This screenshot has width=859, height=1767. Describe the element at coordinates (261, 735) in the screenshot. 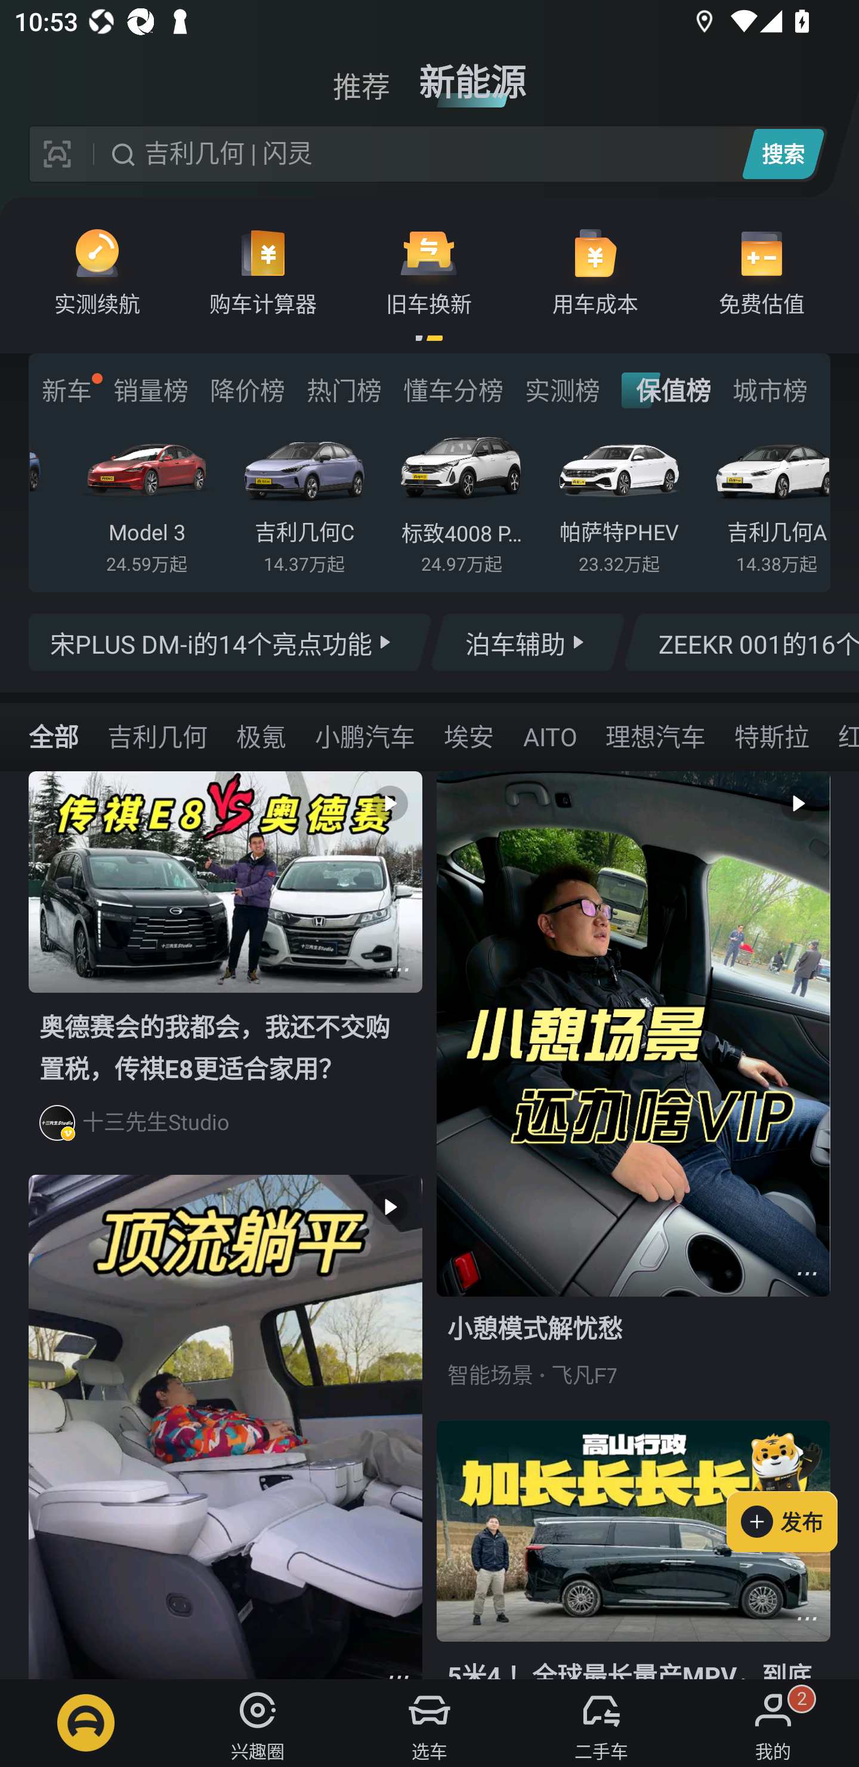

I see `极氪` at that location.